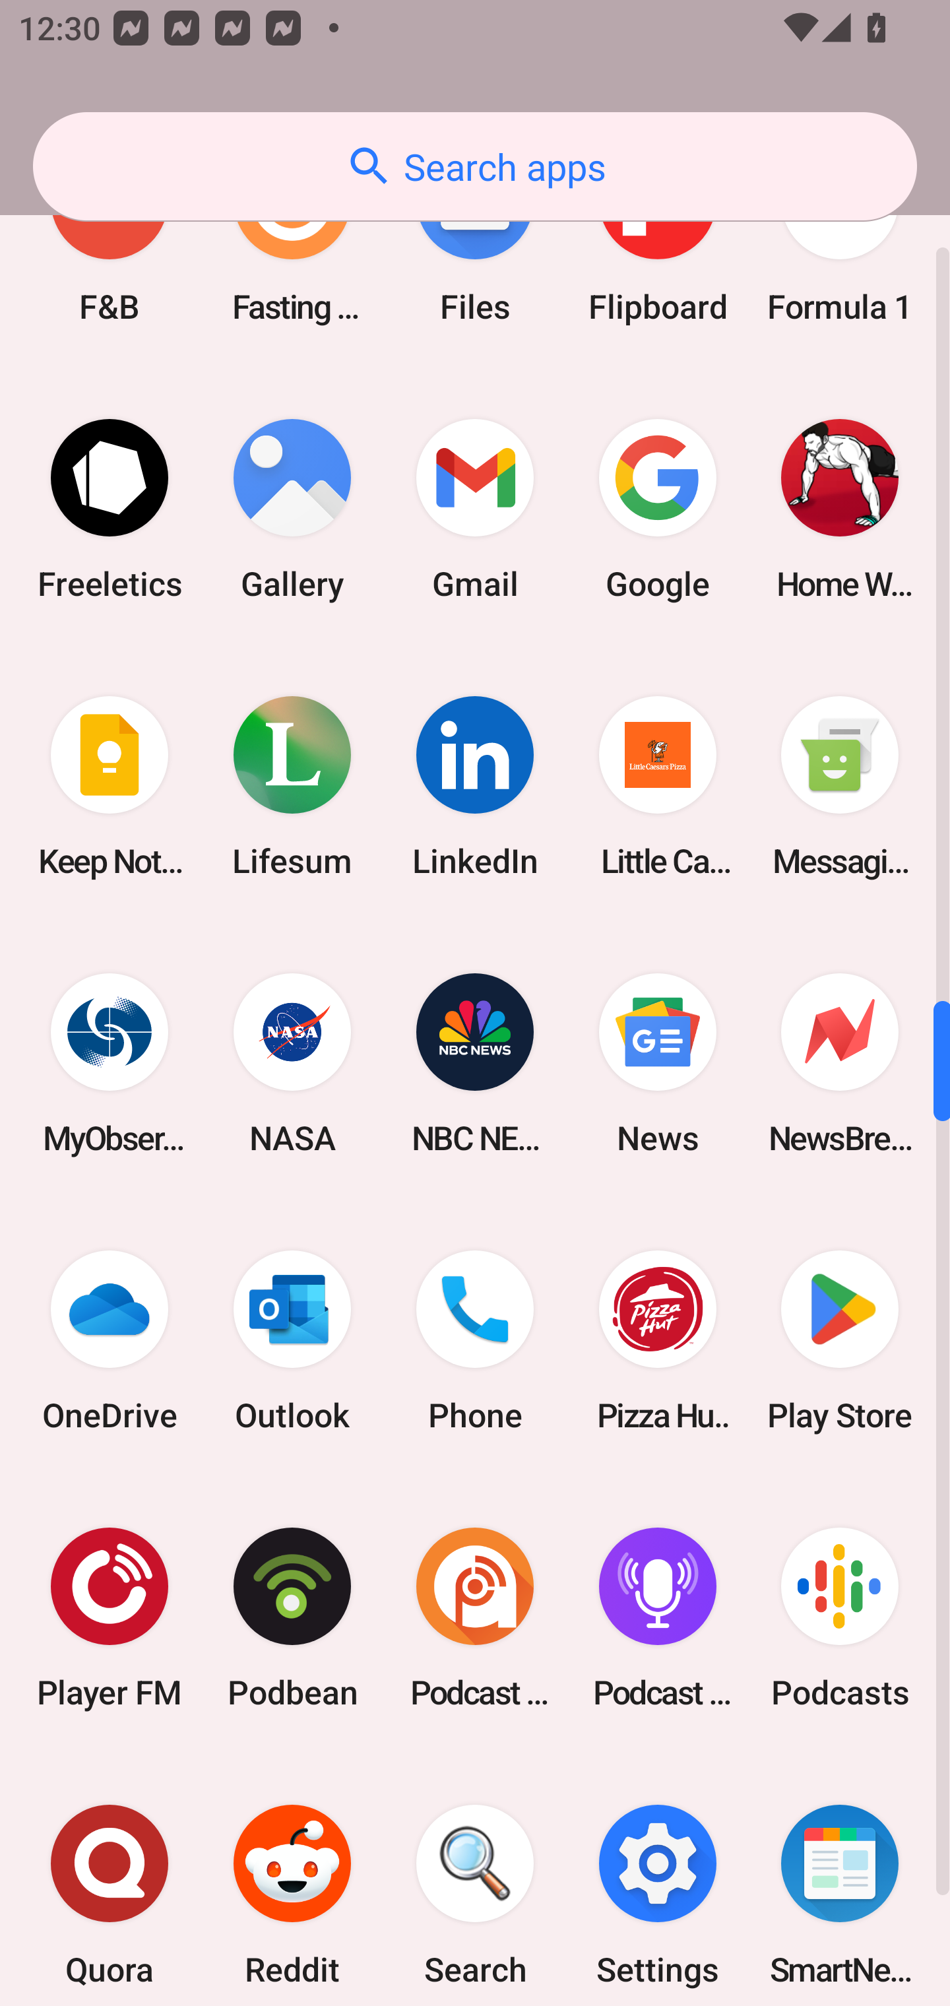 The width and height of the screenshot is (950, 2006). I want to click on News, so click(657, 1062).